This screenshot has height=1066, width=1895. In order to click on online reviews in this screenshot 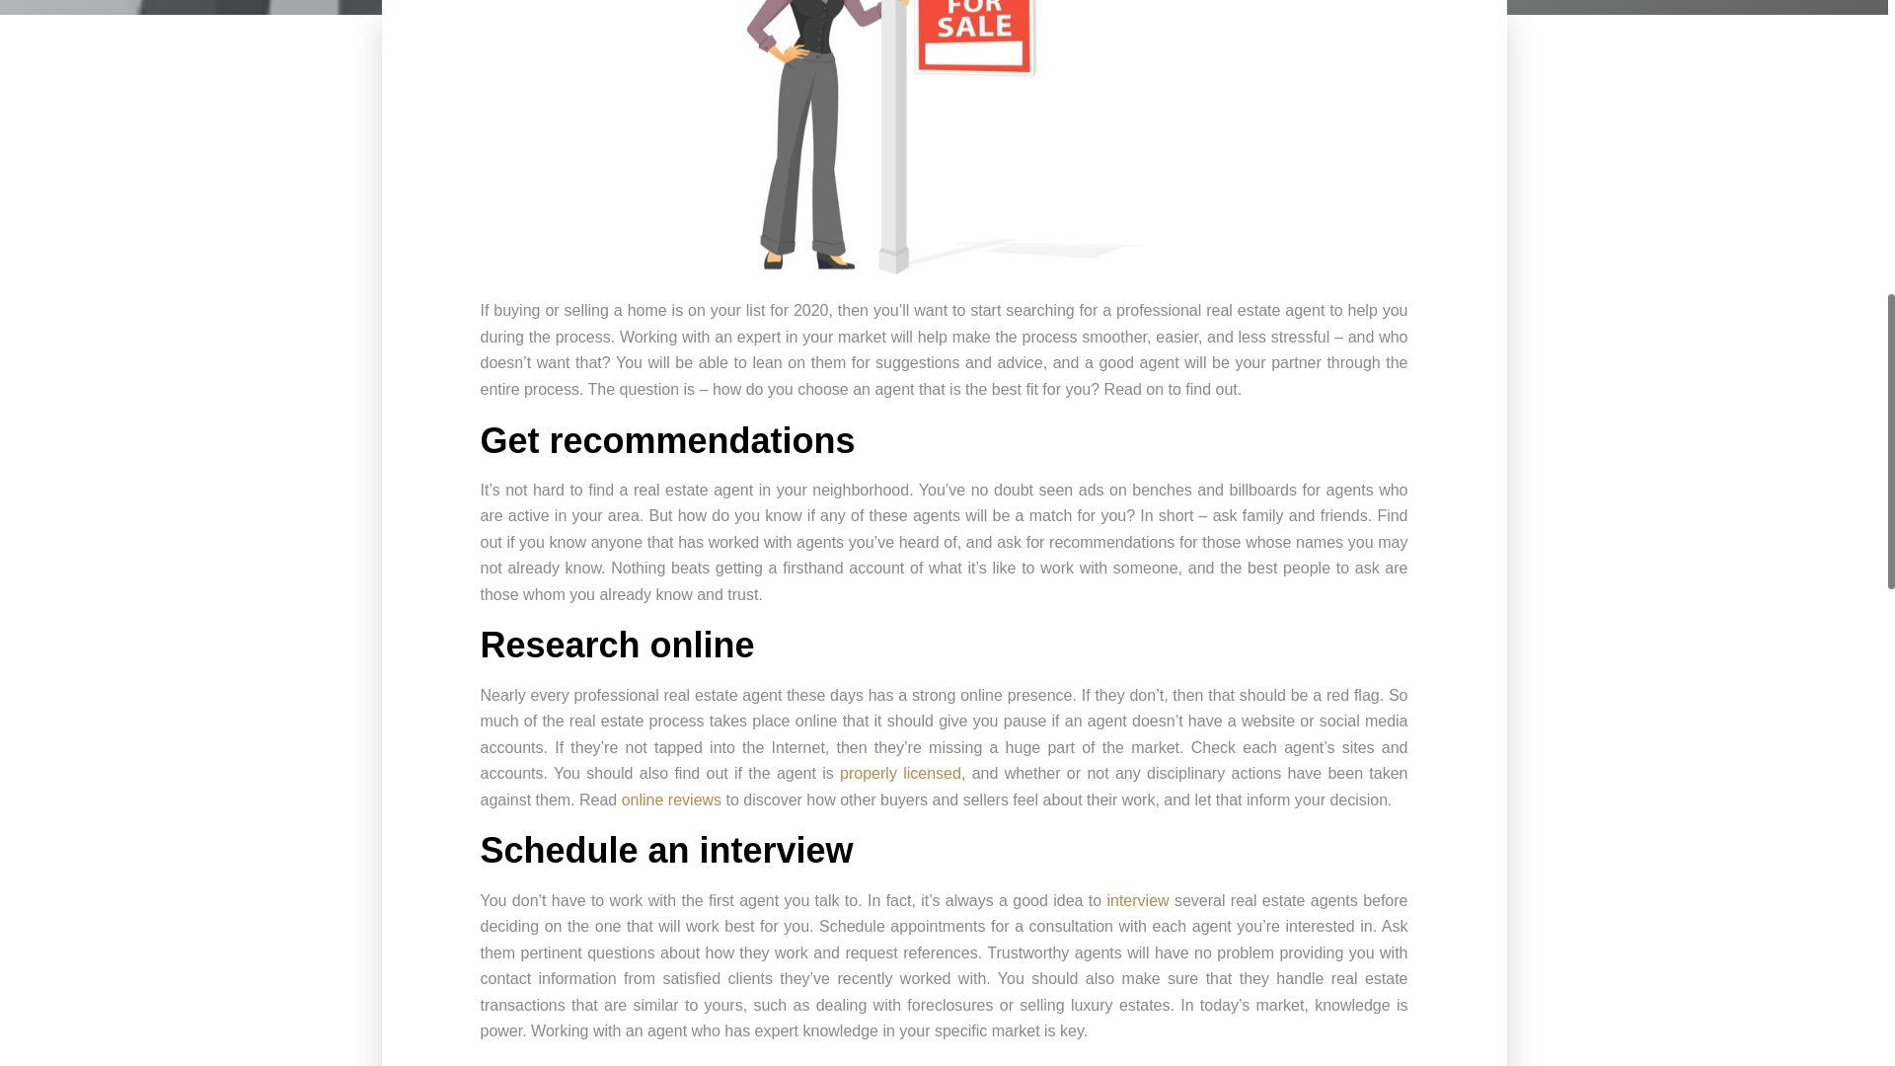, I will do `click(671, 799)`.